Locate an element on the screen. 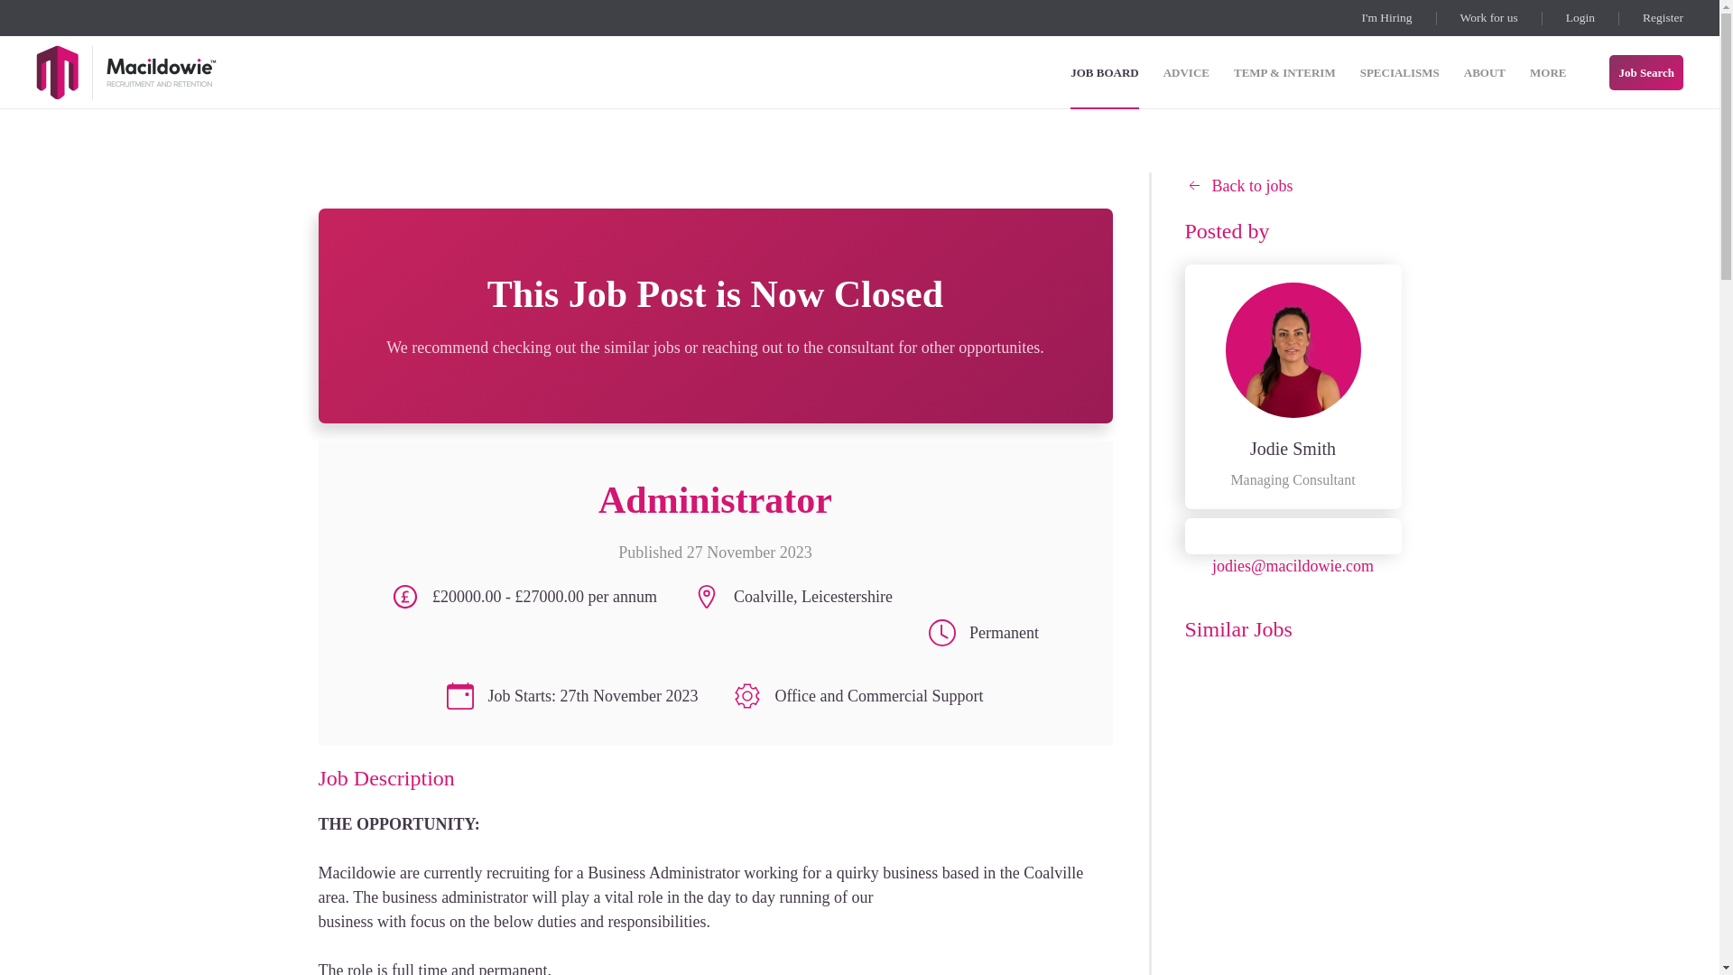 The height and width of the screenshot is (975, 1733). JOB BOARD is located at coordinates (1105, 71).